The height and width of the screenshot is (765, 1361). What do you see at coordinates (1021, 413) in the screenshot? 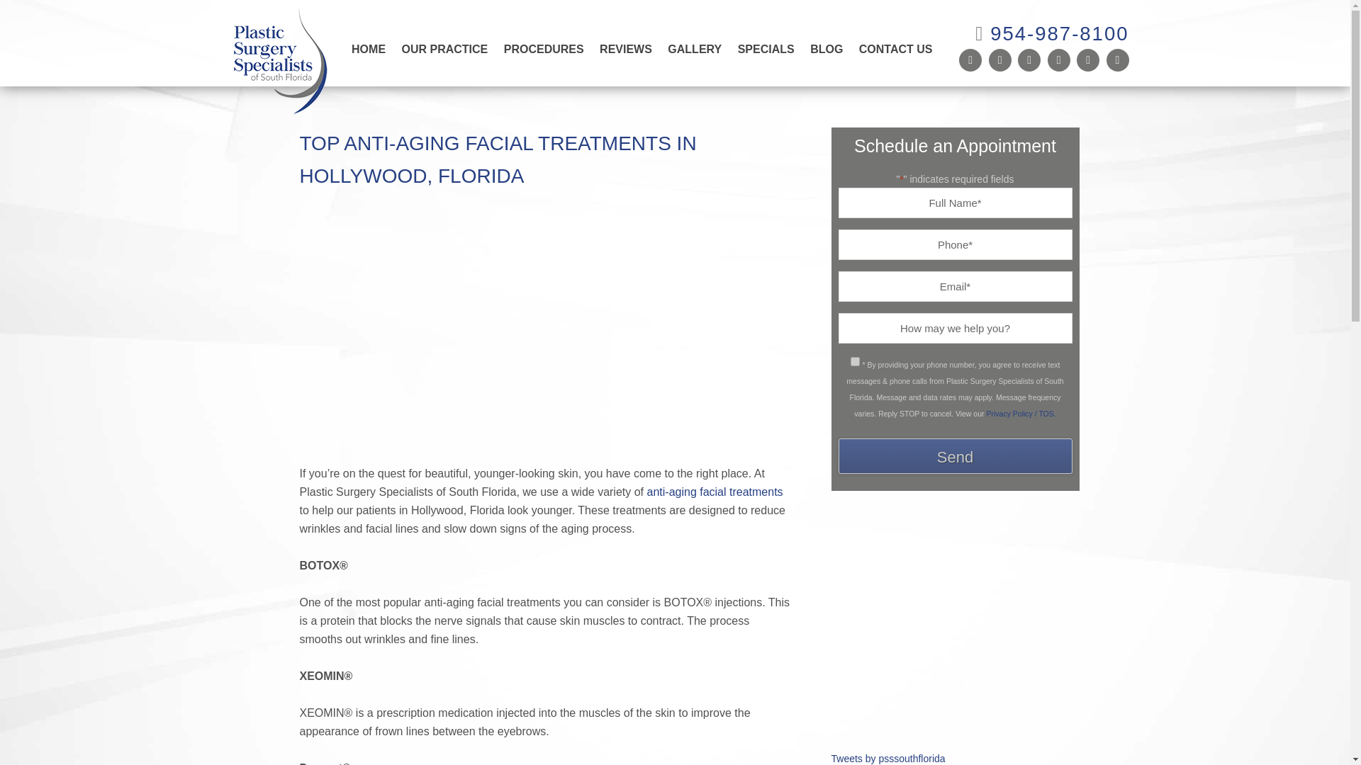
I see `Privacy Policy` at bounding box center [1021, 413].